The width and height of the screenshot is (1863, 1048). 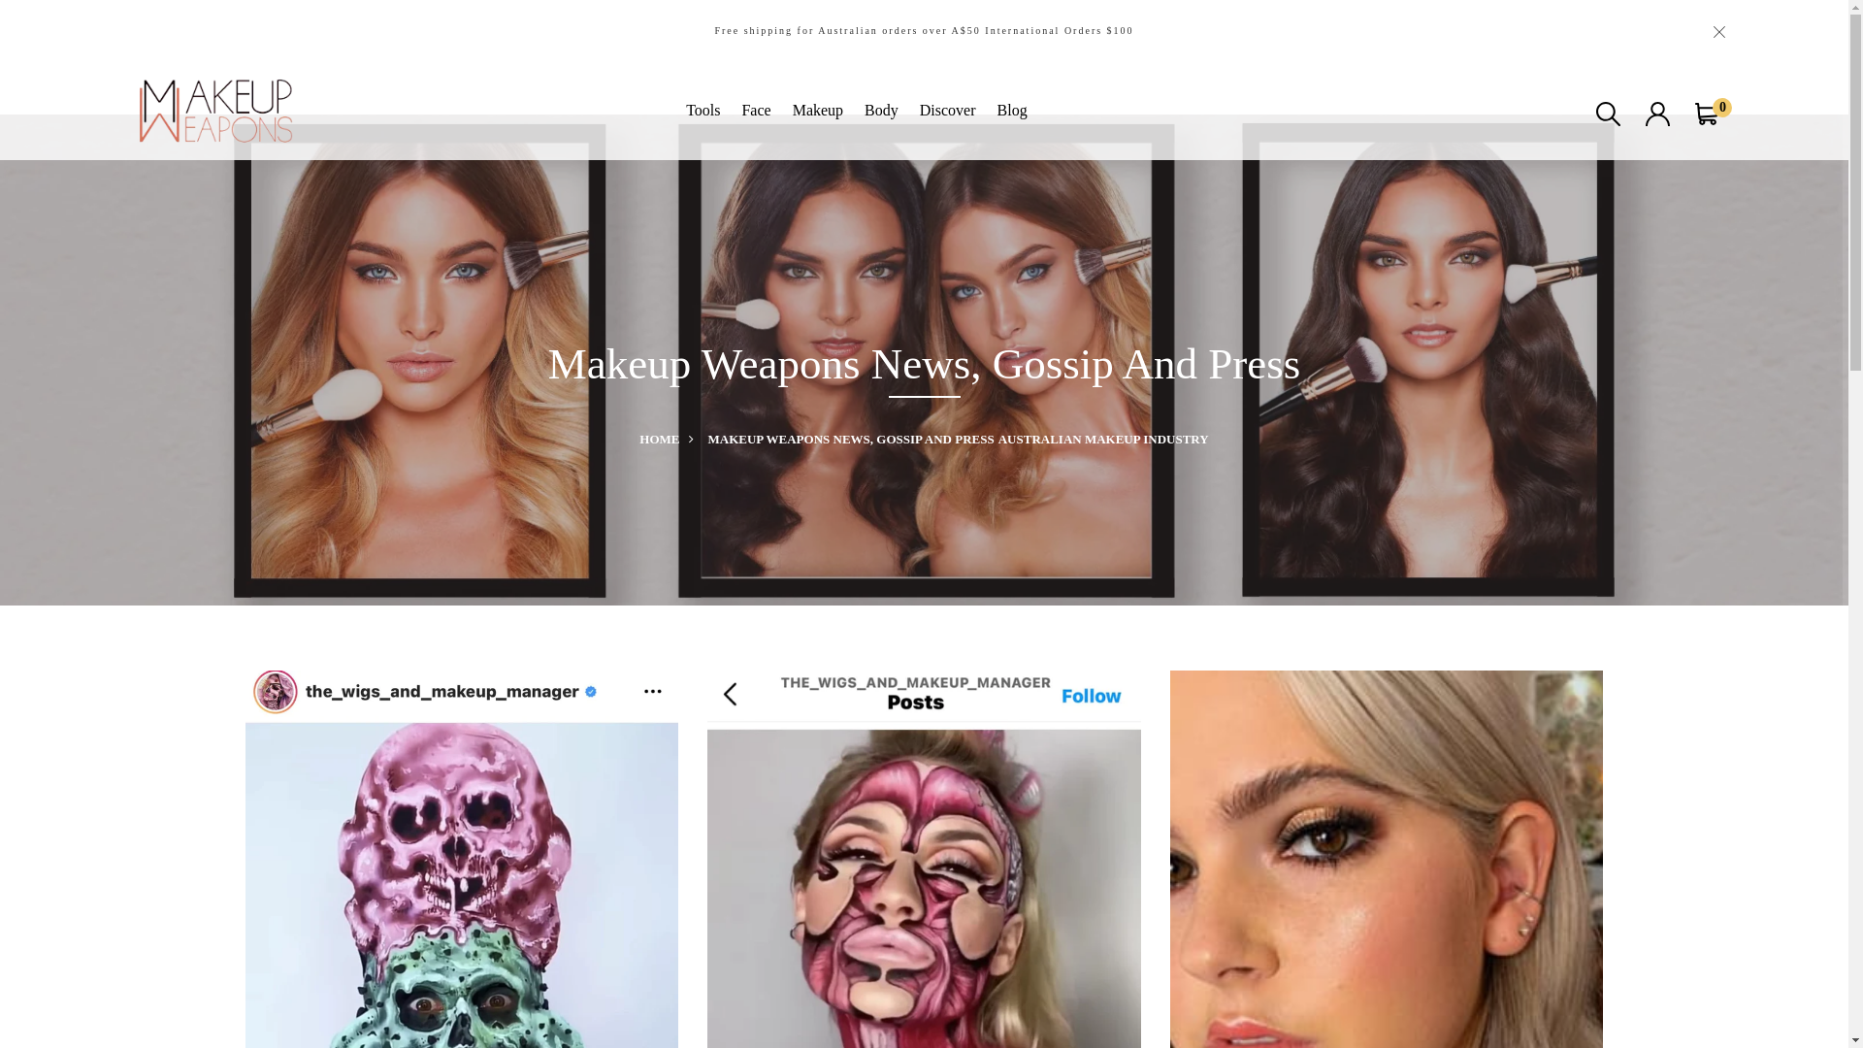 I want to click on Body, so click(x=881, y=111).